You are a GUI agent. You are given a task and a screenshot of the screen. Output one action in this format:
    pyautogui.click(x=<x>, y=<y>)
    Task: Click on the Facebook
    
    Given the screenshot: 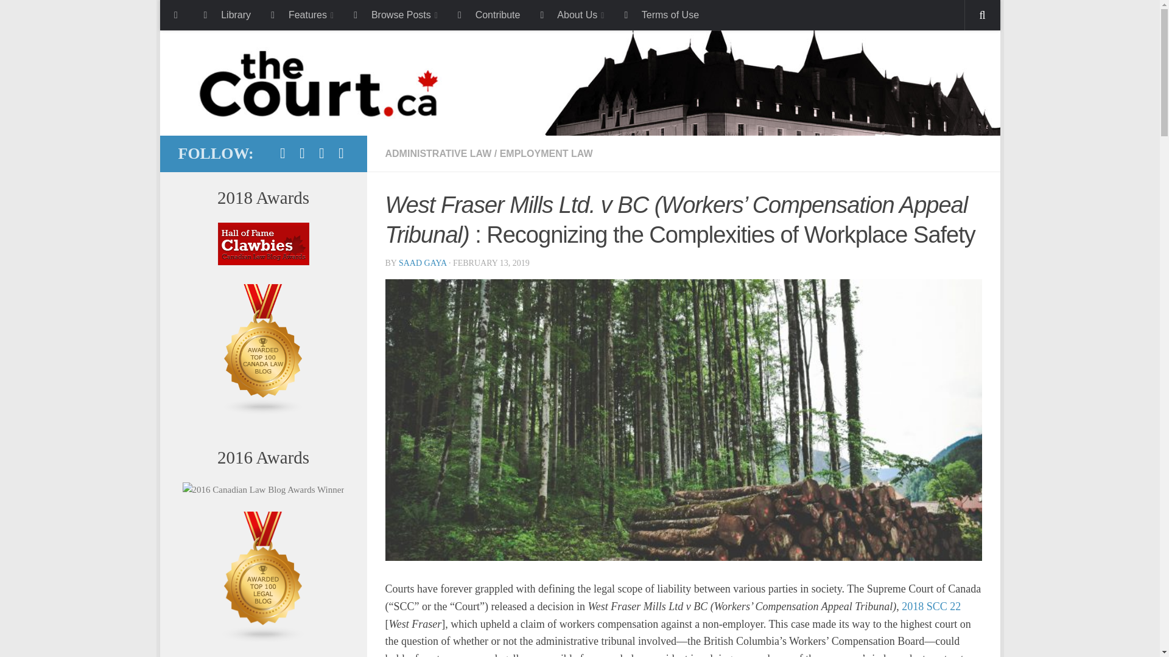 What is the action you would take?
    pyautogui.click(x=283, y=153)
    